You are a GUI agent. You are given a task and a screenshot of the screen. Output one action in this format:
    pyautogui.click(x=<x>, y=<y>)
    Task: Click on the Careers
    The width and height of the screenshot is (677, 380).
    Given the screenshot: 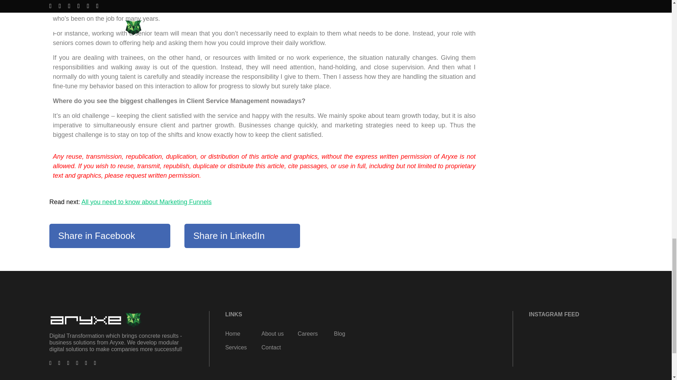 What is the action you would take?
    pyautogui.click(x=307, y=334)
    